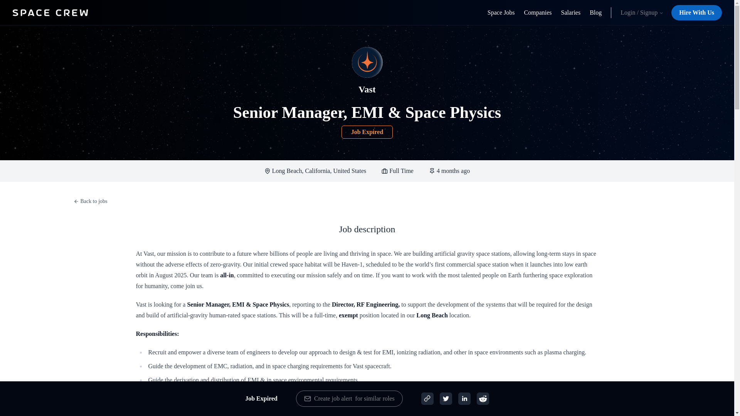 The width and height of the screenshot is (740, 416). What do you see at coordinates (538, 12) in the screenshot?
I see `Companies` at bounding box center [538, 12].